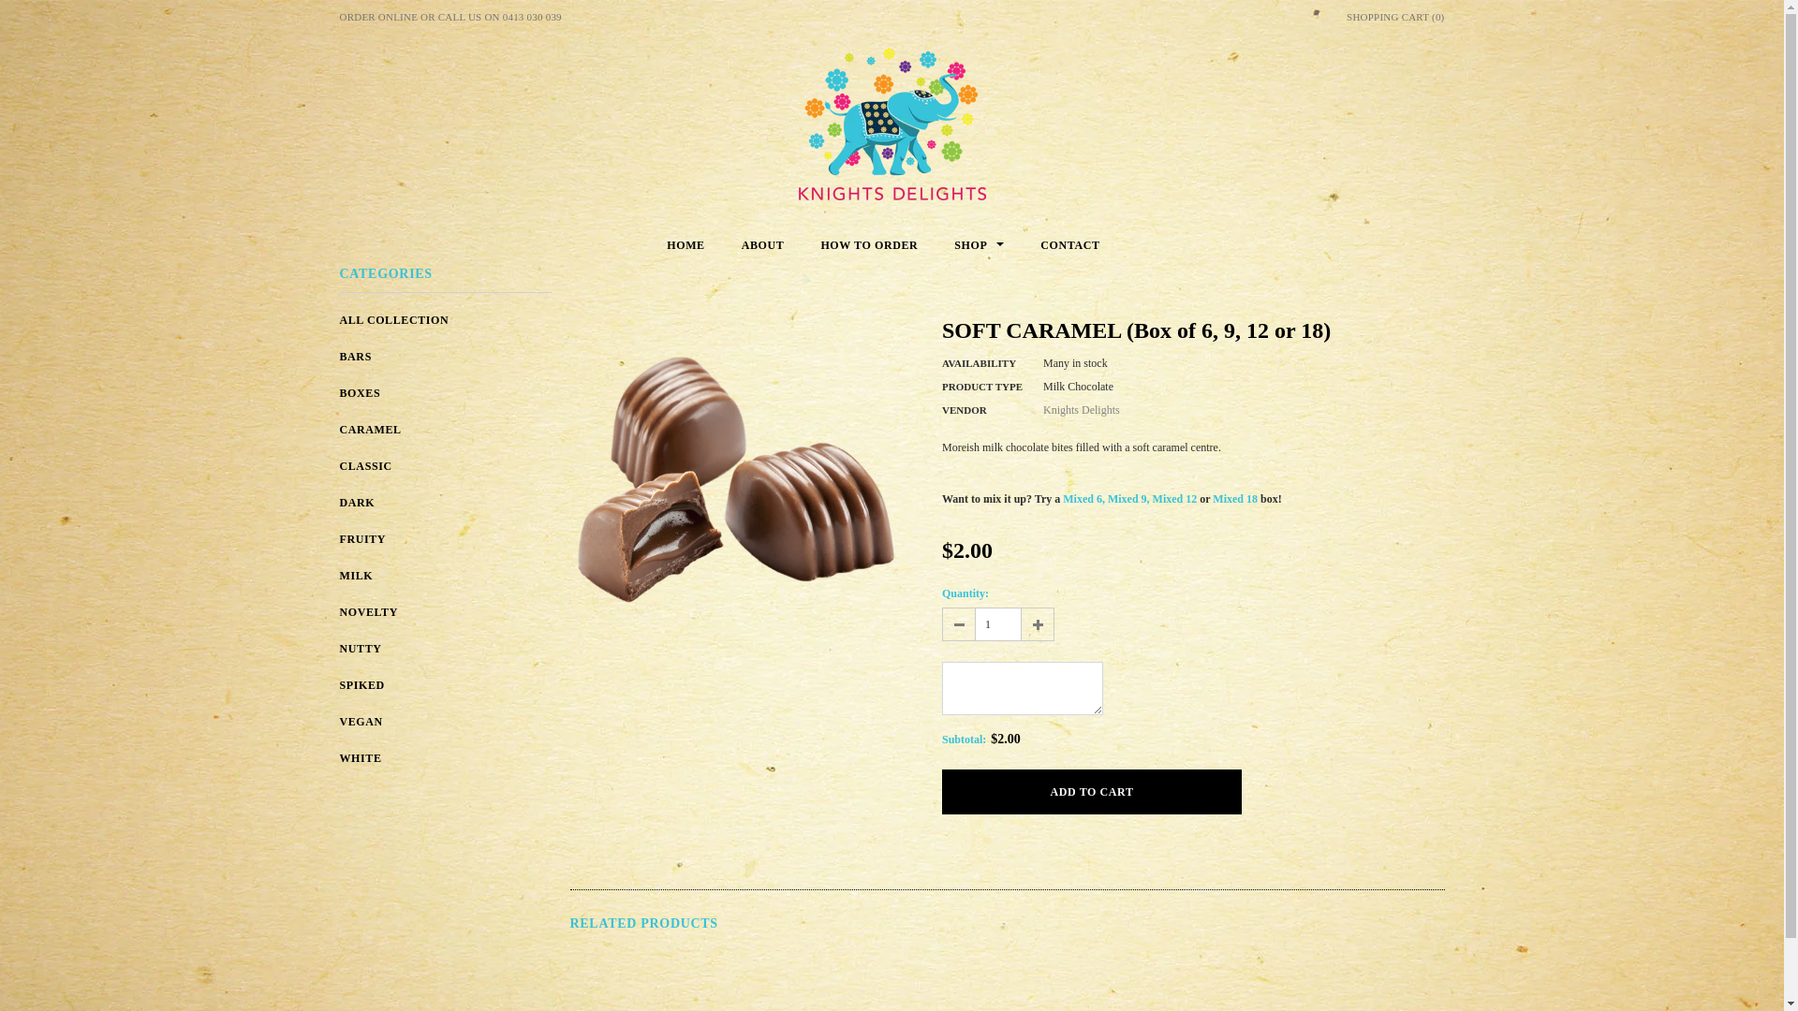  I want to click on HOME, so click(685, 245).